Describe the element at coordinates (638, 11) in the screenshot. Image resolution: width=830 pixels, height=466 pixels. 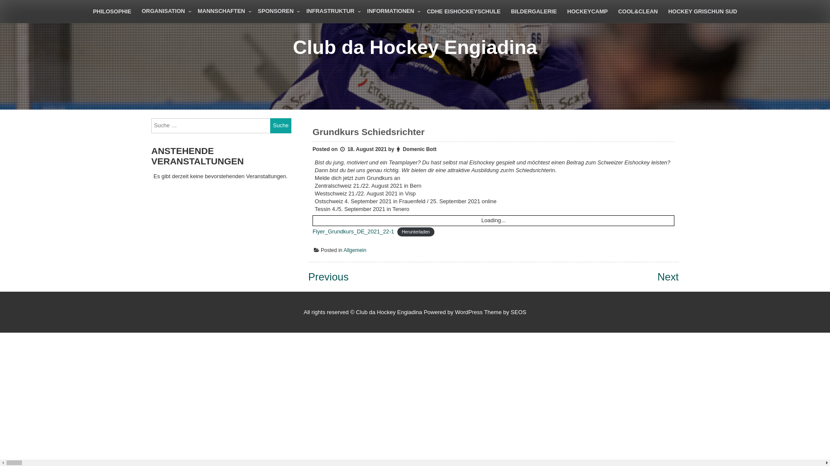
I see `COOL&CLEAN` at that location.